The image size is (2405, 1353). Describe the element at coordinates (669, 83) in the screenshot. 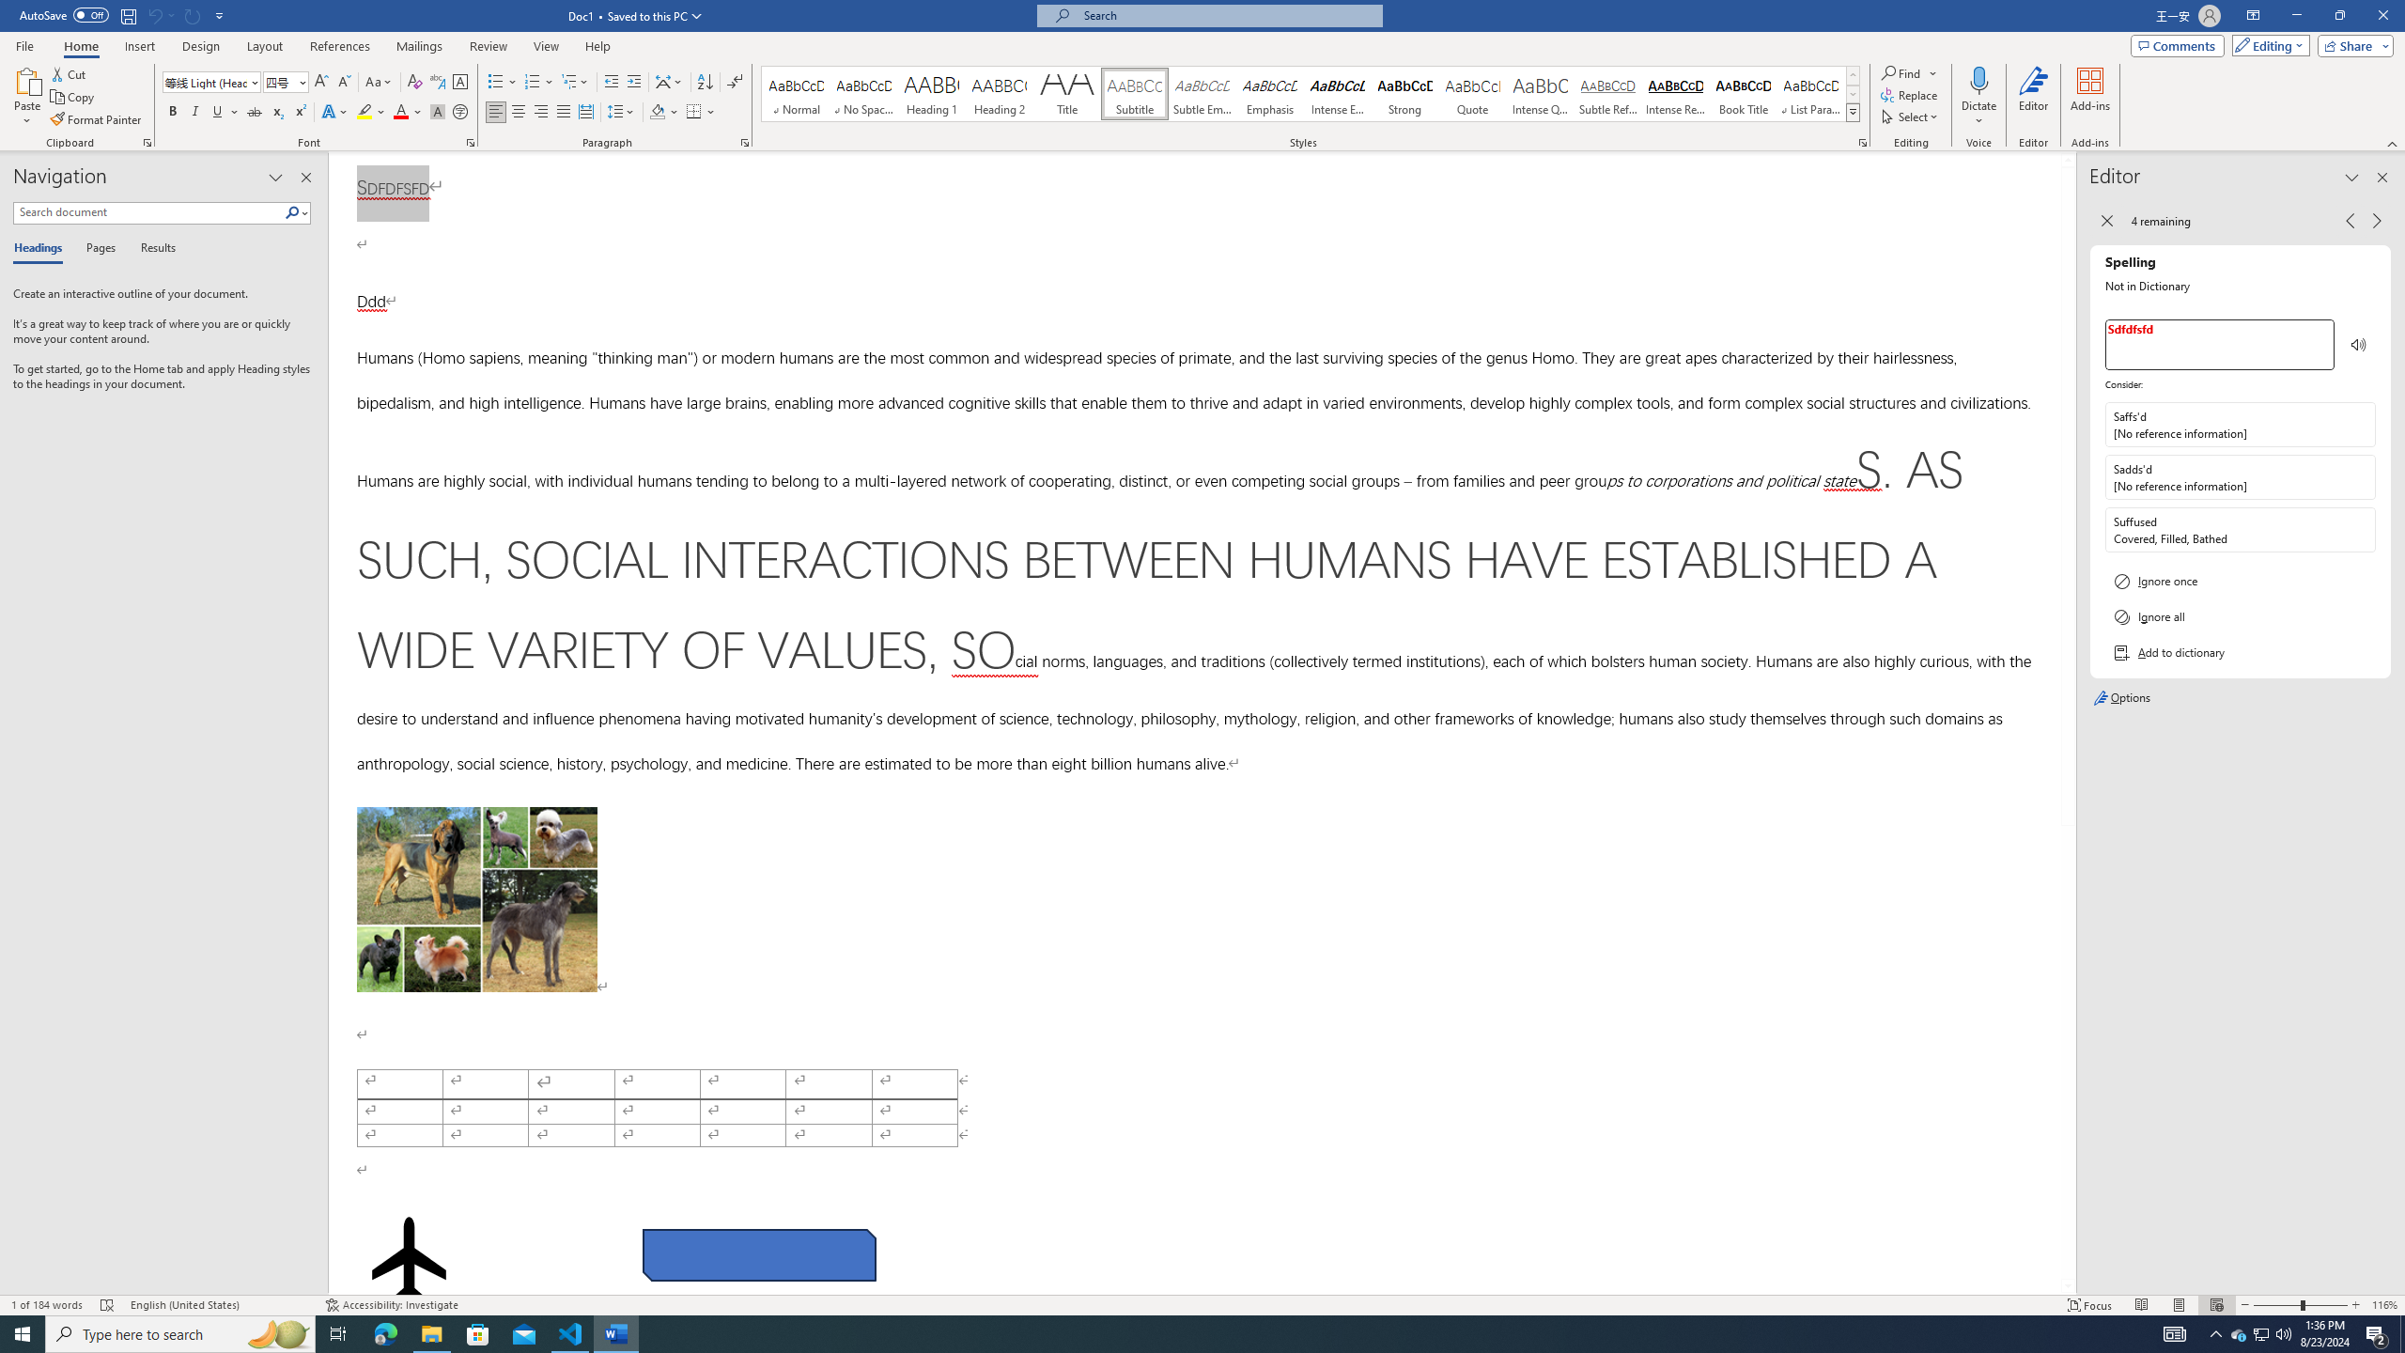

I see `Asian Layout` at that location.